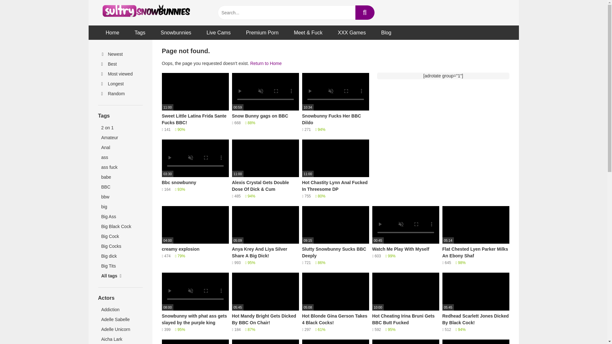 The height and width of the screenshot is (344, 612). Describe the element at coordinates (120, 339) in the screenshot. I see `Aicha Lark` at that location.